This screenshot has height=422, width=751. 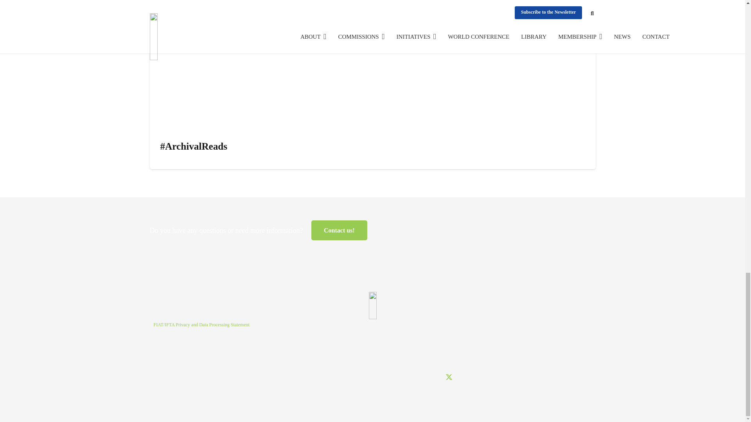 I want to click on Twitter, so click(x=448, y=377).